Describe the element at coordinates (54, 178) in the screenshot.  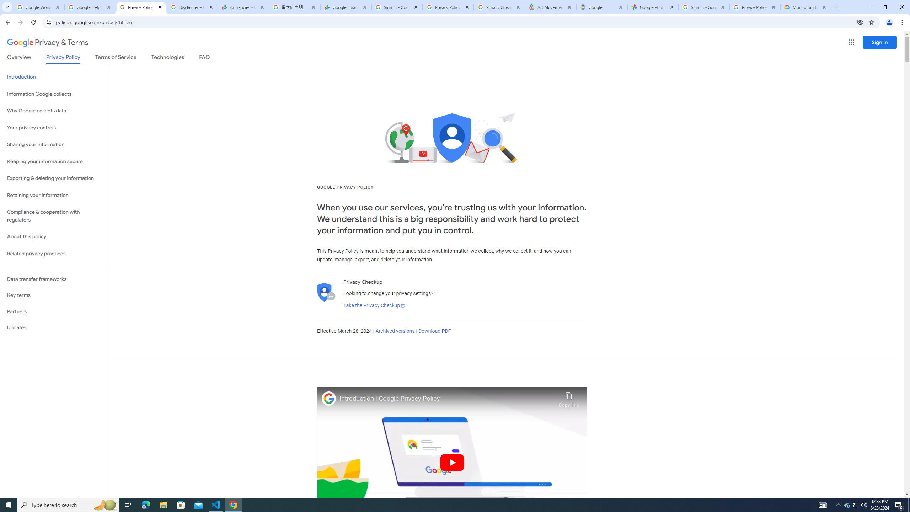
I see `Exporting & deleting your information` at that location.